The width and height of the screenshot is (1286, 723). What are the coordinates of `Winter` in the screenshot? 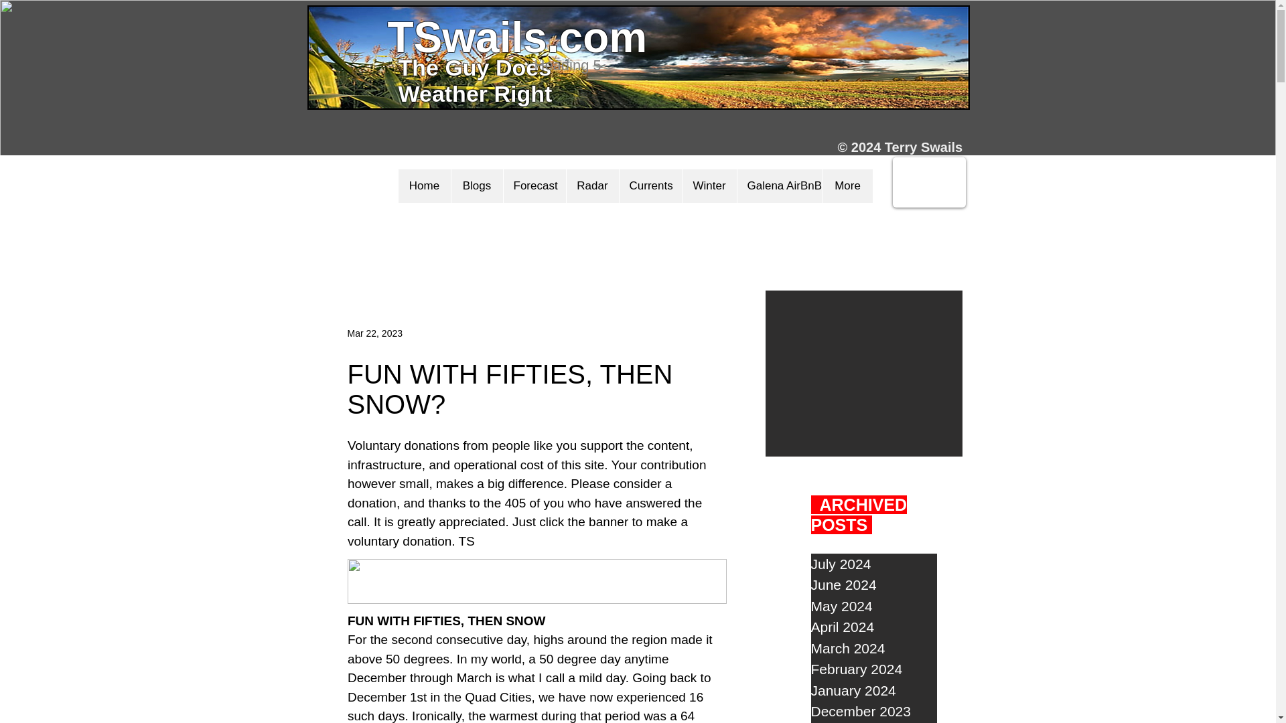 It's located at (709, 186).